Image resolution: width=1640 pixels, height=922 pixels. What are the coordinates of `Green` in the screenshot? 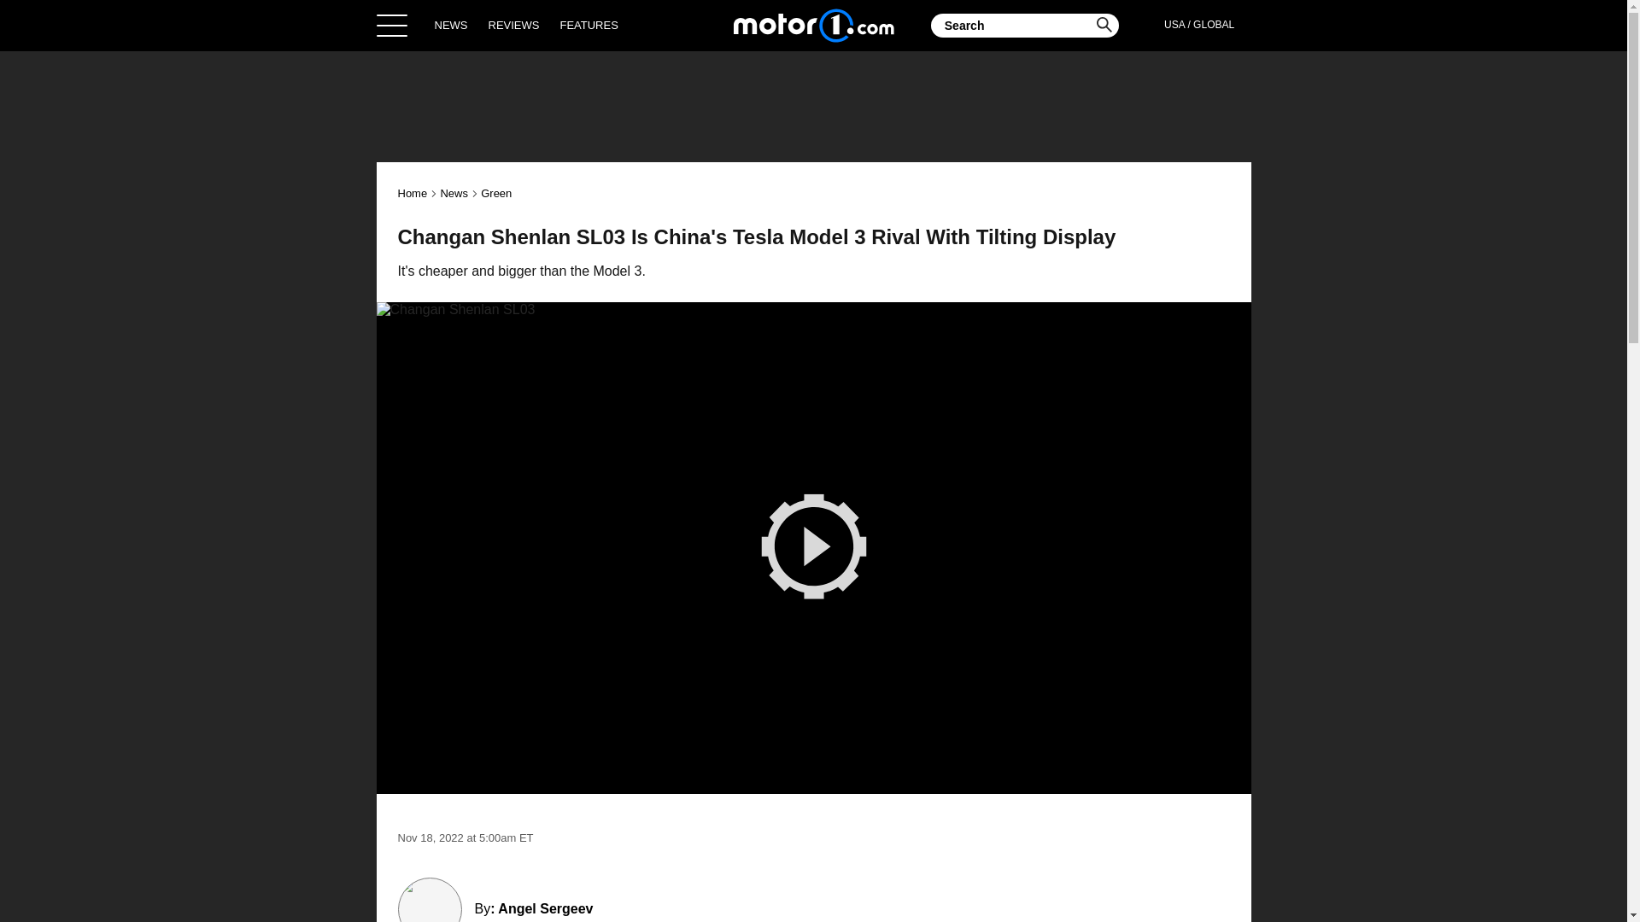 It's located at (495, 193).